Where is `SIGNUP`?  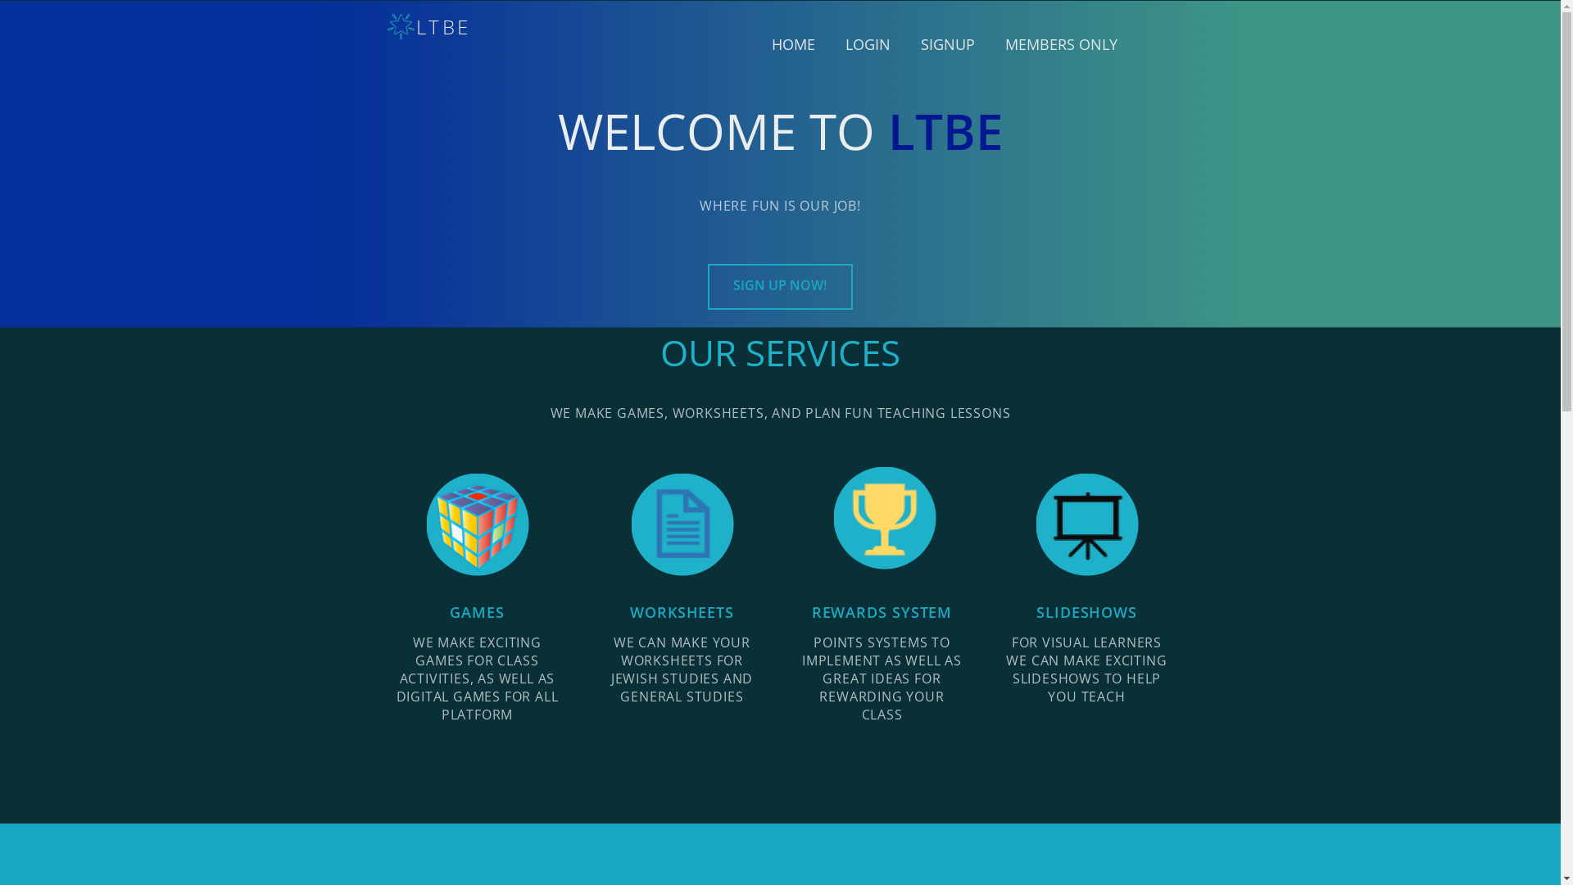
SIGNUP is located at coordinates (948, 44).